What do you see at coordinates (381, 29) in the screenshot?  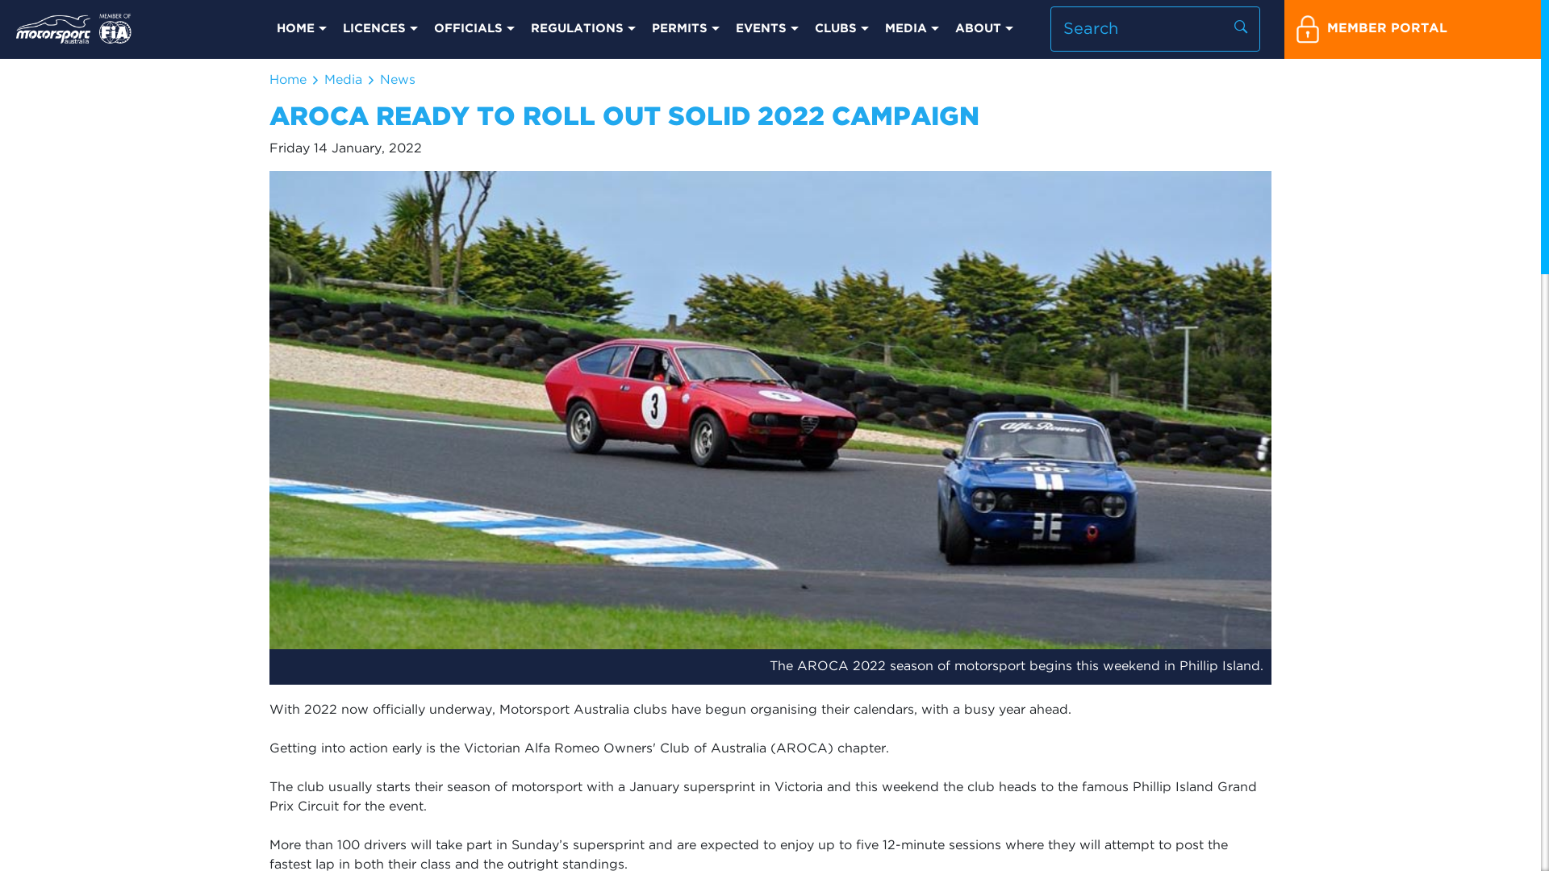 I see `LICENCES` at bounding box center [381, 29].